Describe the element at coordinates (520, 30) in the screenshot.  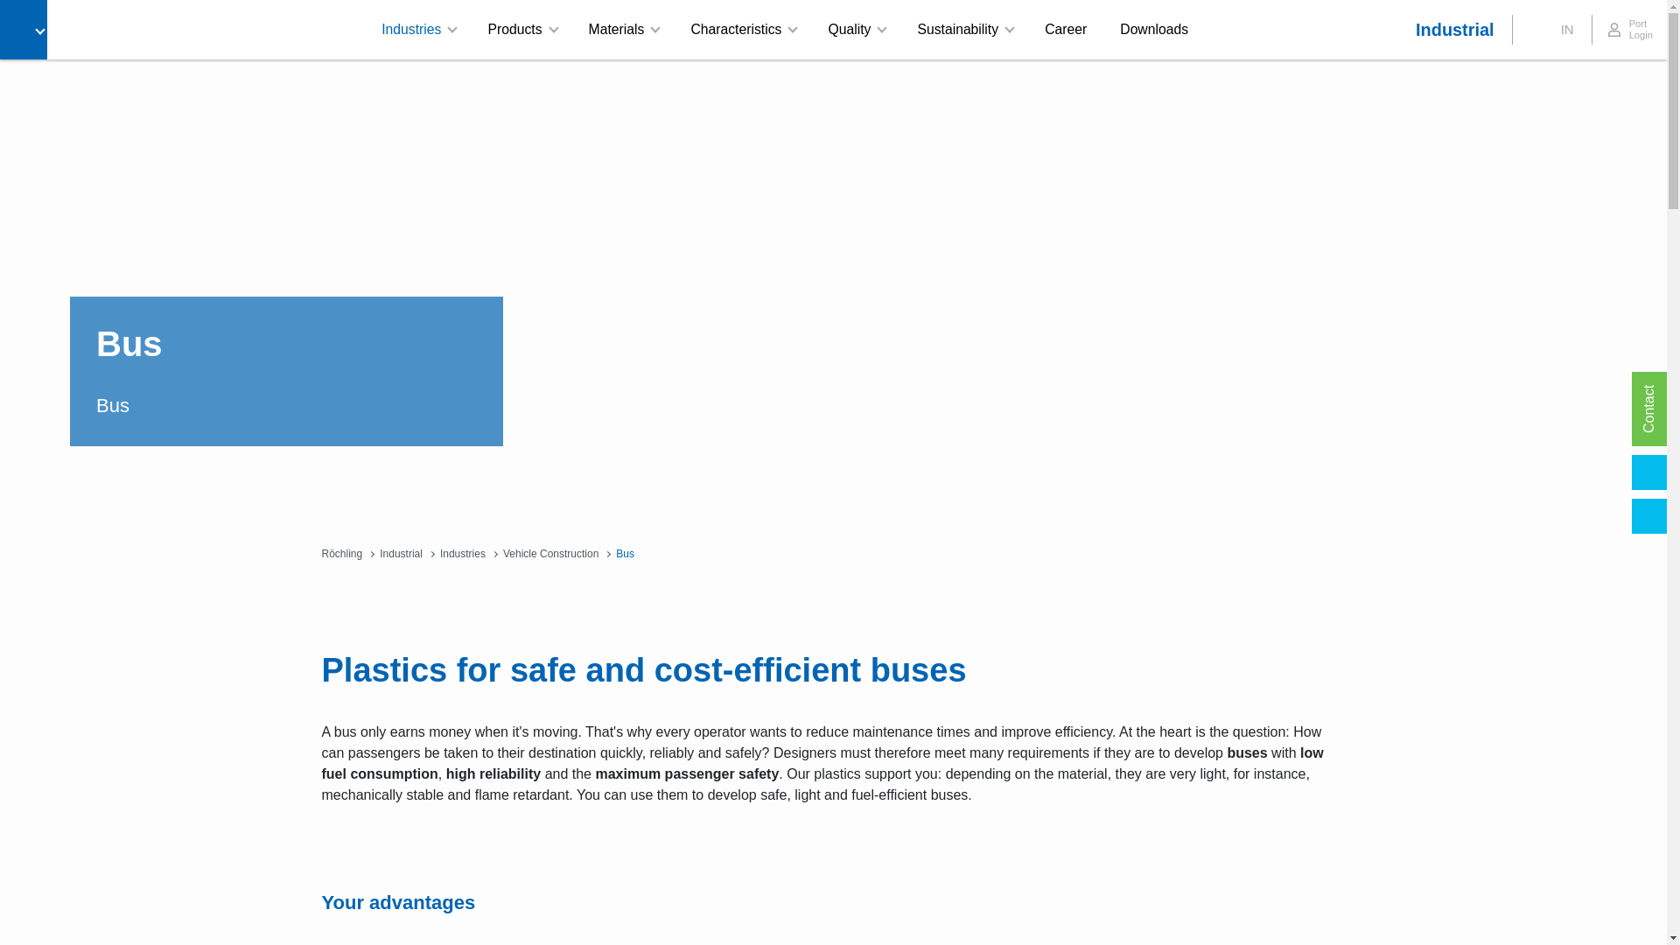
I see `Products` at that location.